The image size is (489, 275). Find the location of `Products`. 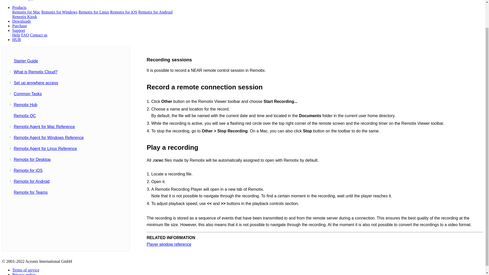

Products is located at coordinates (19, 7).